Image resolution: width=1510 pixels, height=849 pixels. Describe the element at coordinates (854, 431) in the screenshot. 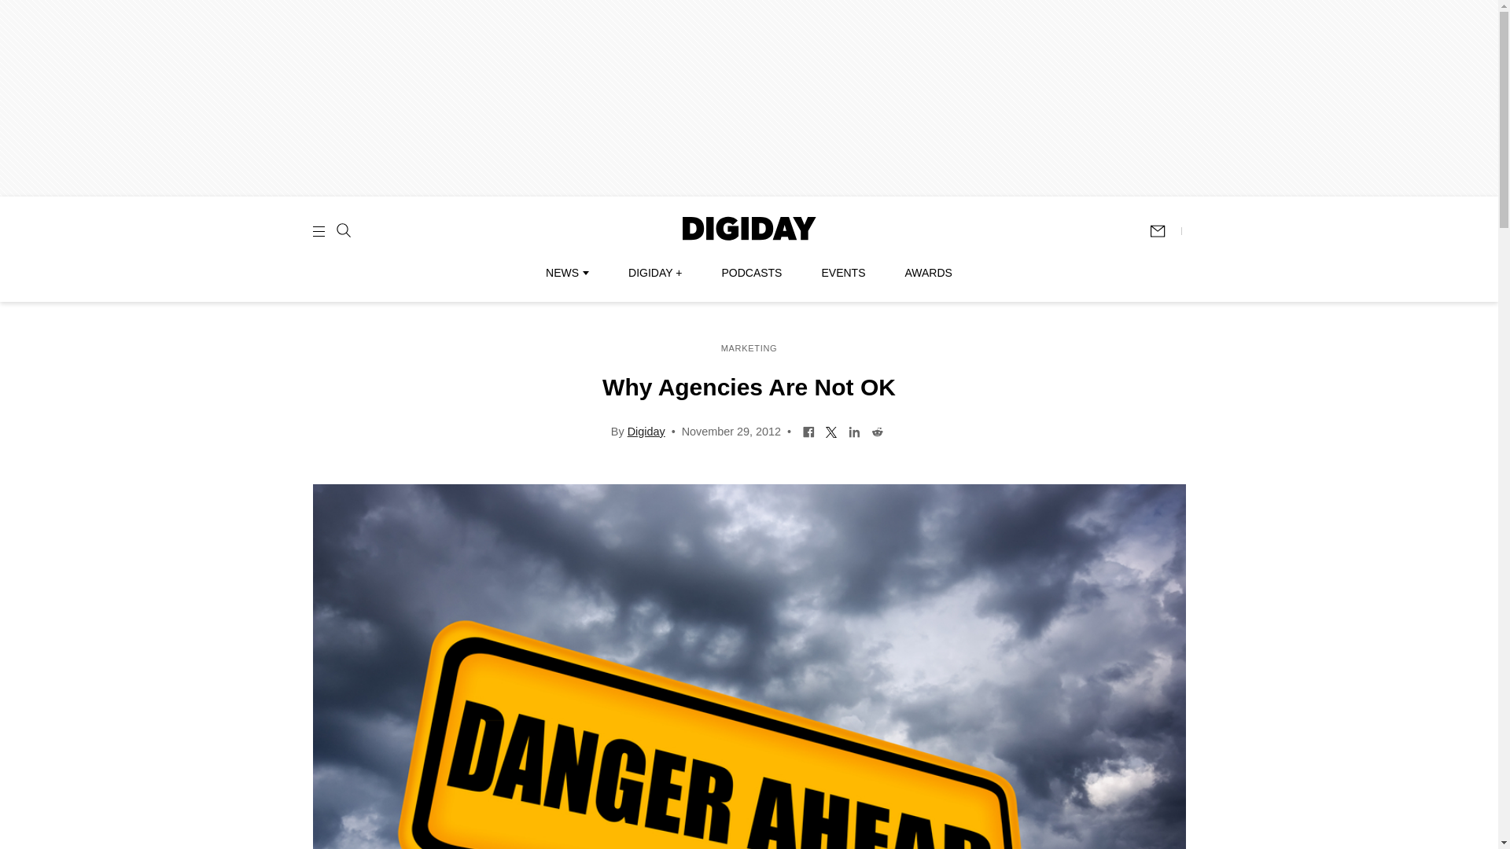

I see `Share on LinkedIn` at that location.